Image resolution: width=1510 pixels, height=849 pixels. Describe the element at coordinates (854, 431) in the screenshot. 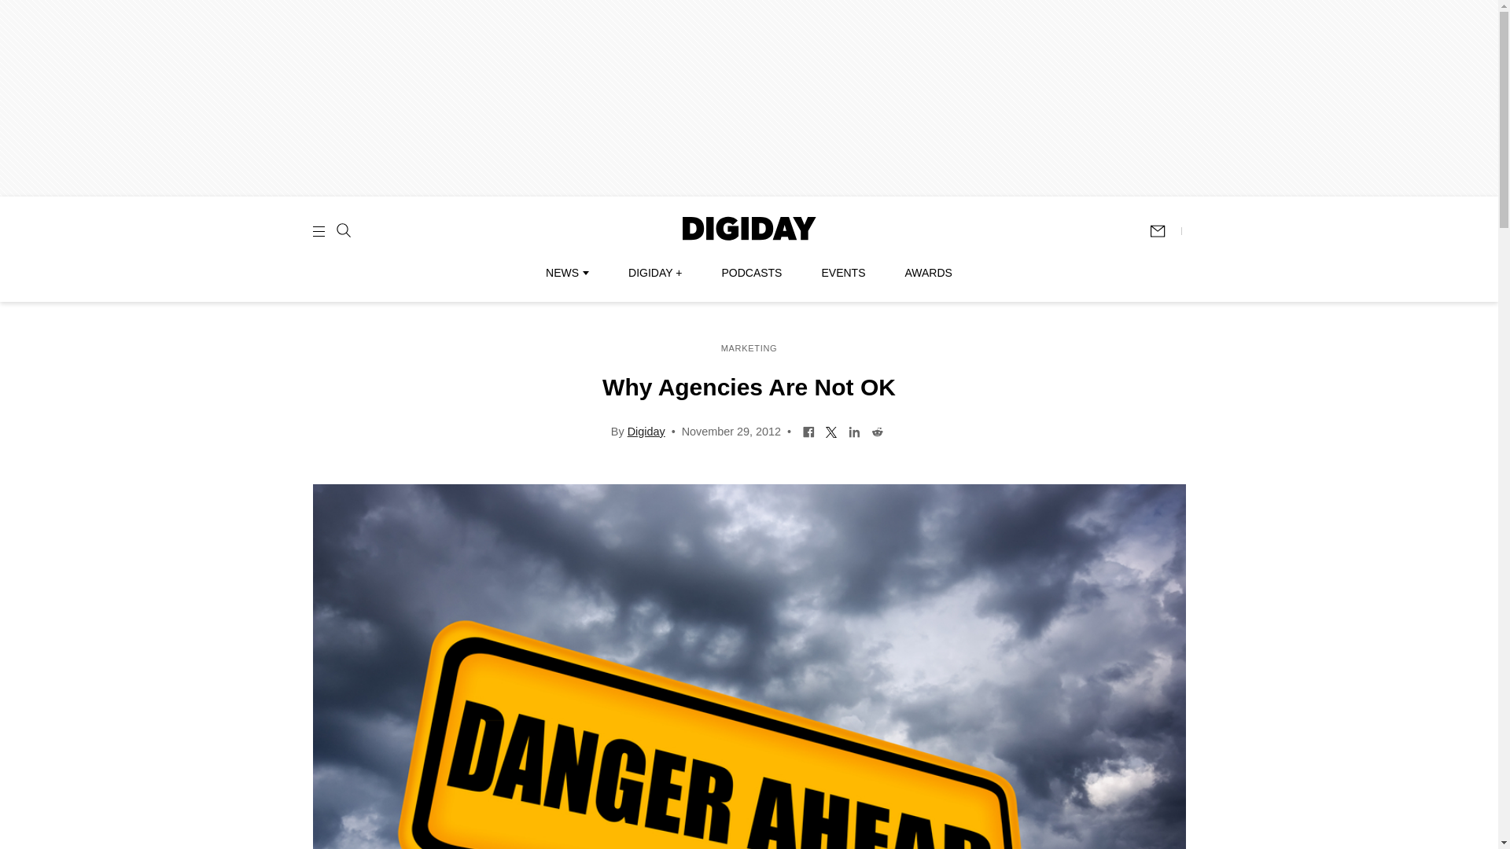

I see `Share on LinkedIn` at that location.